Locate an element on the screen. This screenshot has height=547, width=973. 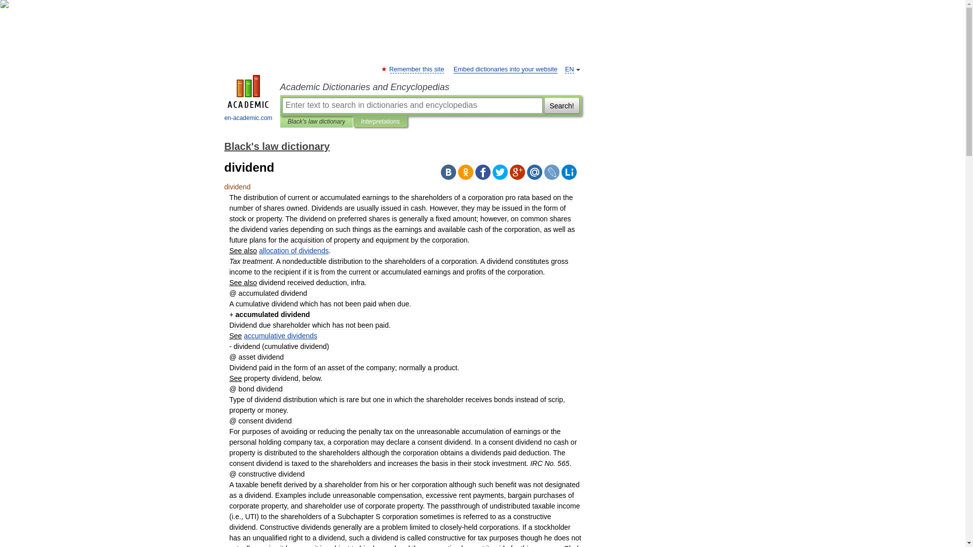
Search! is located at coordinates (562, 105).